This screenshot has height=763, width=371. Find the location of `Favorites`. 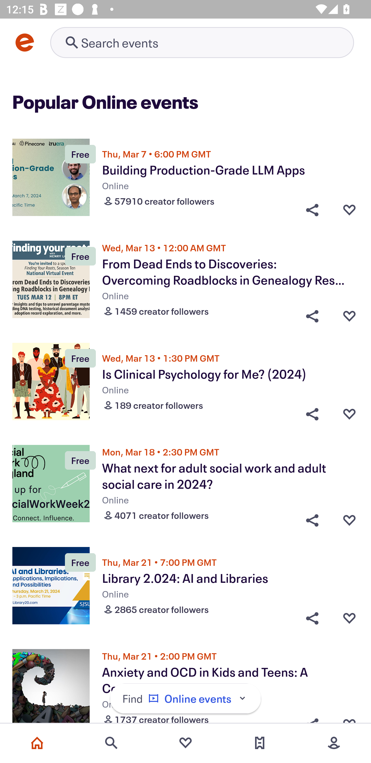

Favorites is located at coordinates (185, 743).